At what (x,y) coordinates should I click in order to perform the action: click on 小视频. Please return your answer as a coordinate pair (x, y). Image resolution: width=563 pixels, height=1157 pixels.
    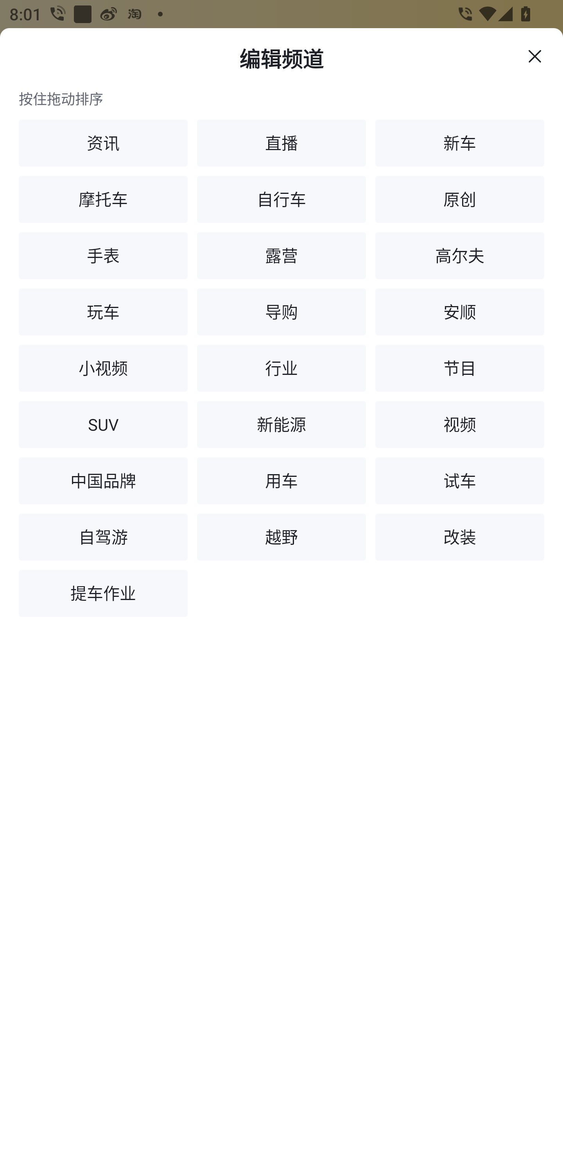
    Looking at the image, I should click on (103, 368).